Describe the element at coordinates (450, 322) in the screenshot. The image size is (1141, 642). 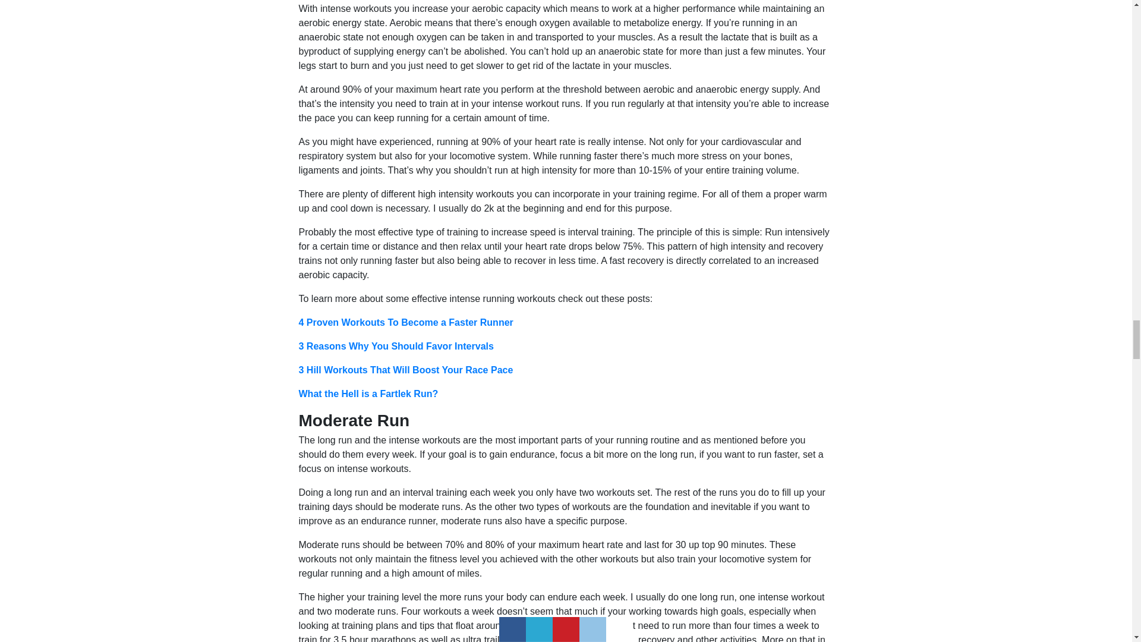
I see `To Become a Faster Runner` at that location.